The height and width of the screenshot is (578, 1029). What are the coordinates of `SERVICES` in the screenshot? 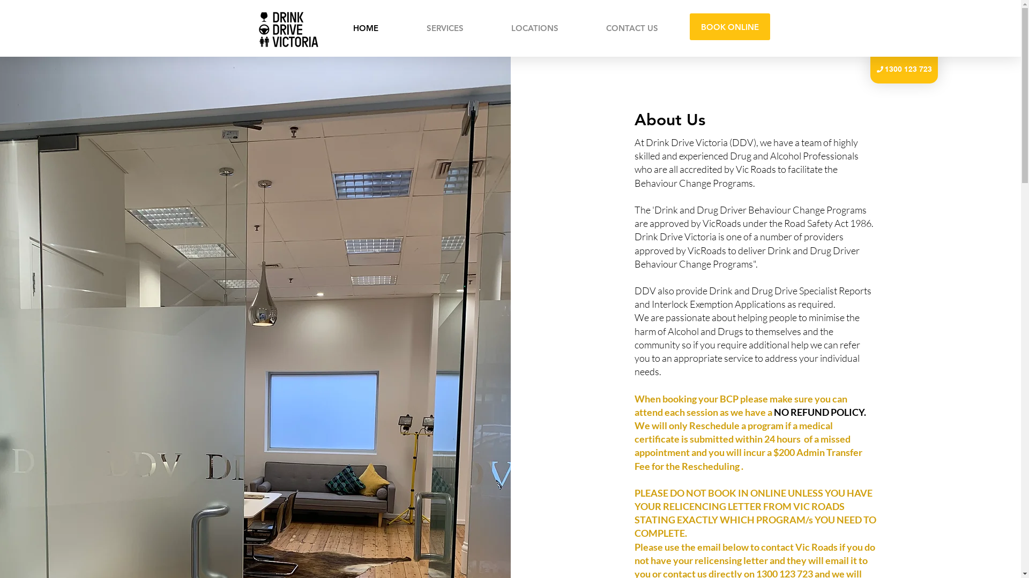 It's located at (445, 28).